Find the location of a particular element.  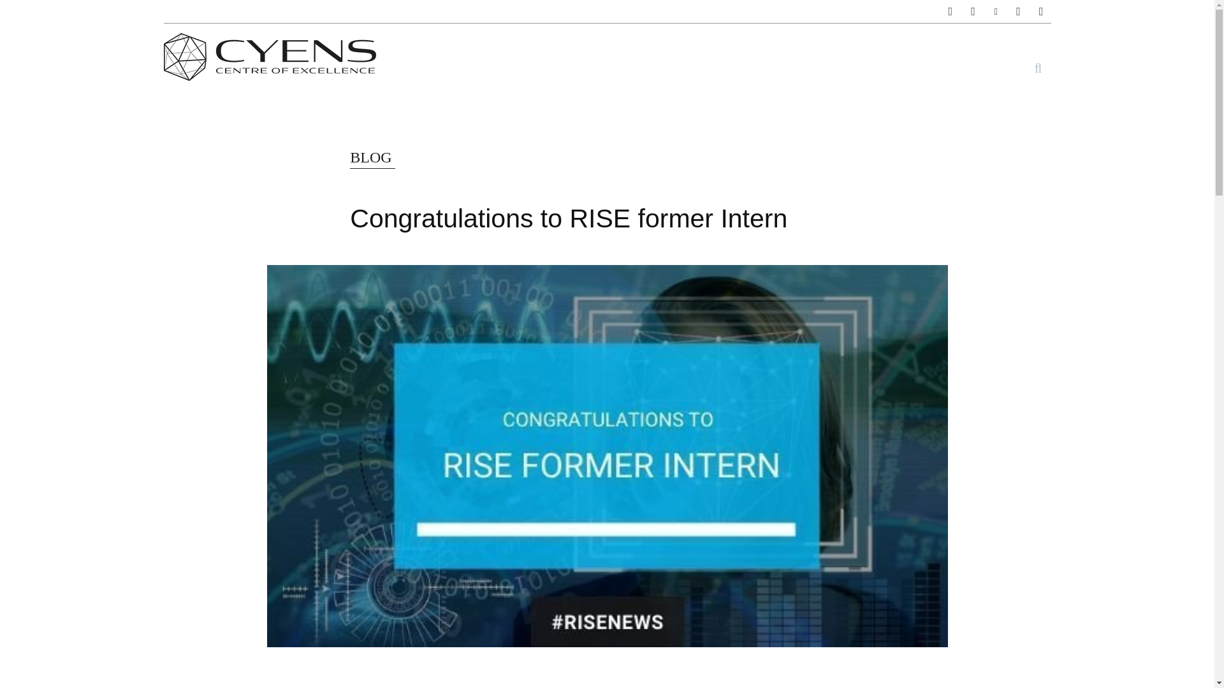

Linkedin is located at coordinates (996, 11).